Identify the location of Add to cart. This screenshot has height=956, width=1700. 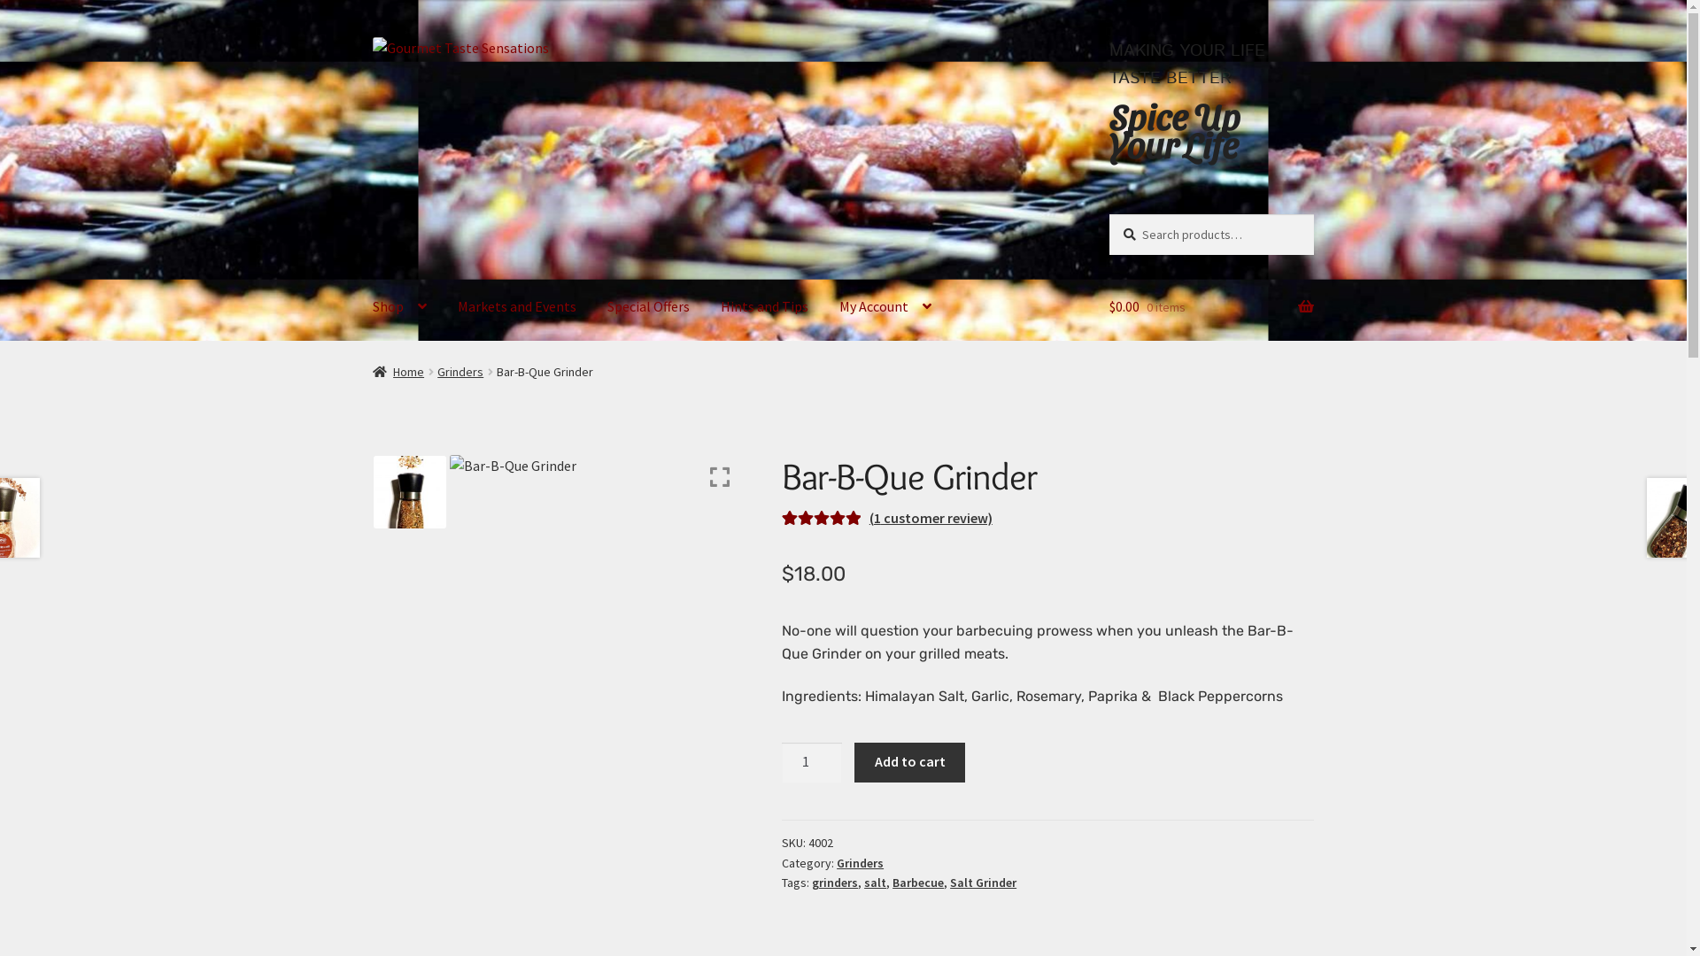
(909, 763).